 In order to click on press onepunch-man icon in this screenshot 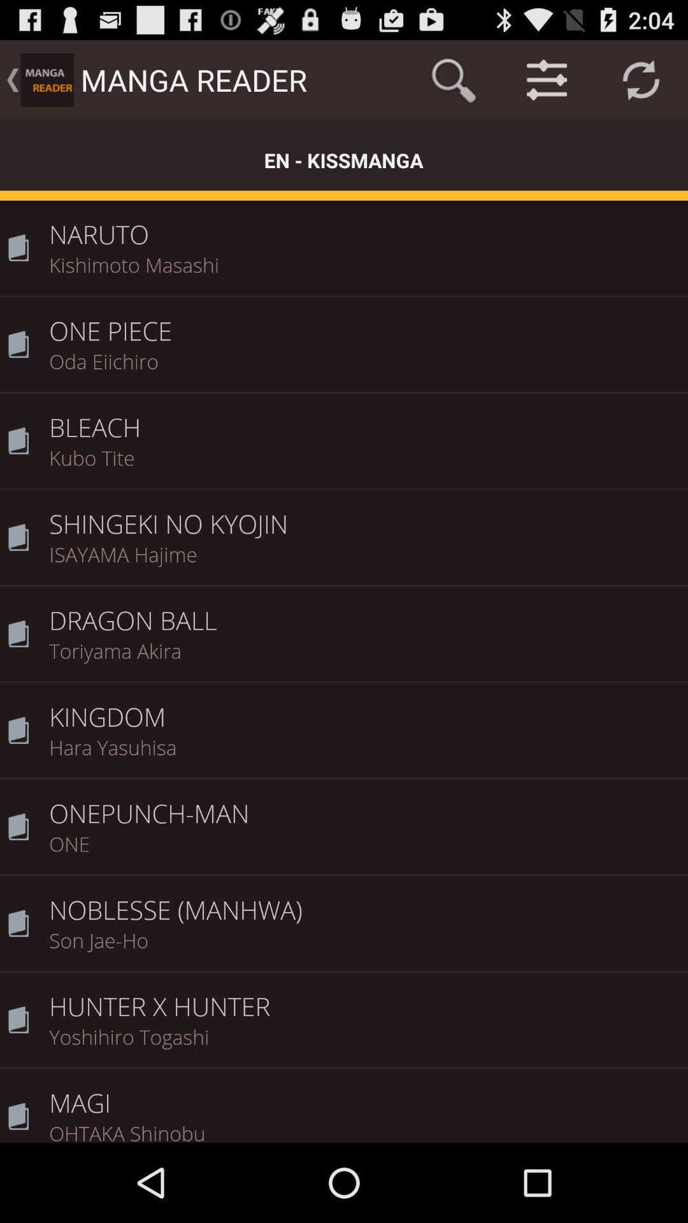, I will do `click(364, 805)`.